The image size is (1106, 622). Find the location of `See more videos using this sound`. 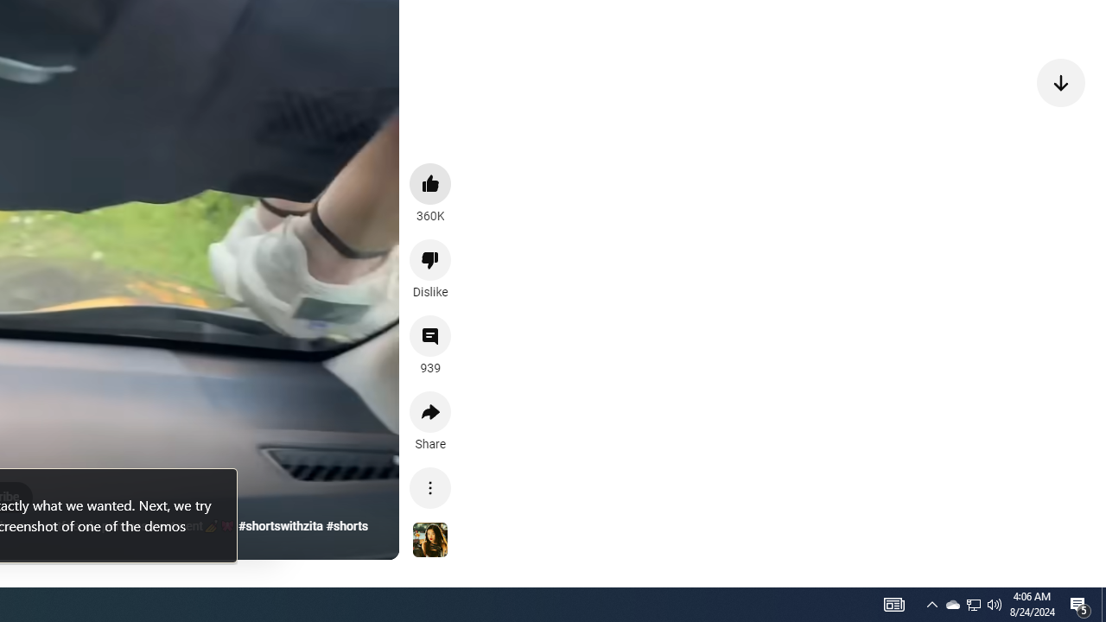

See more videos using this sound is located at coordinates (430, 541).